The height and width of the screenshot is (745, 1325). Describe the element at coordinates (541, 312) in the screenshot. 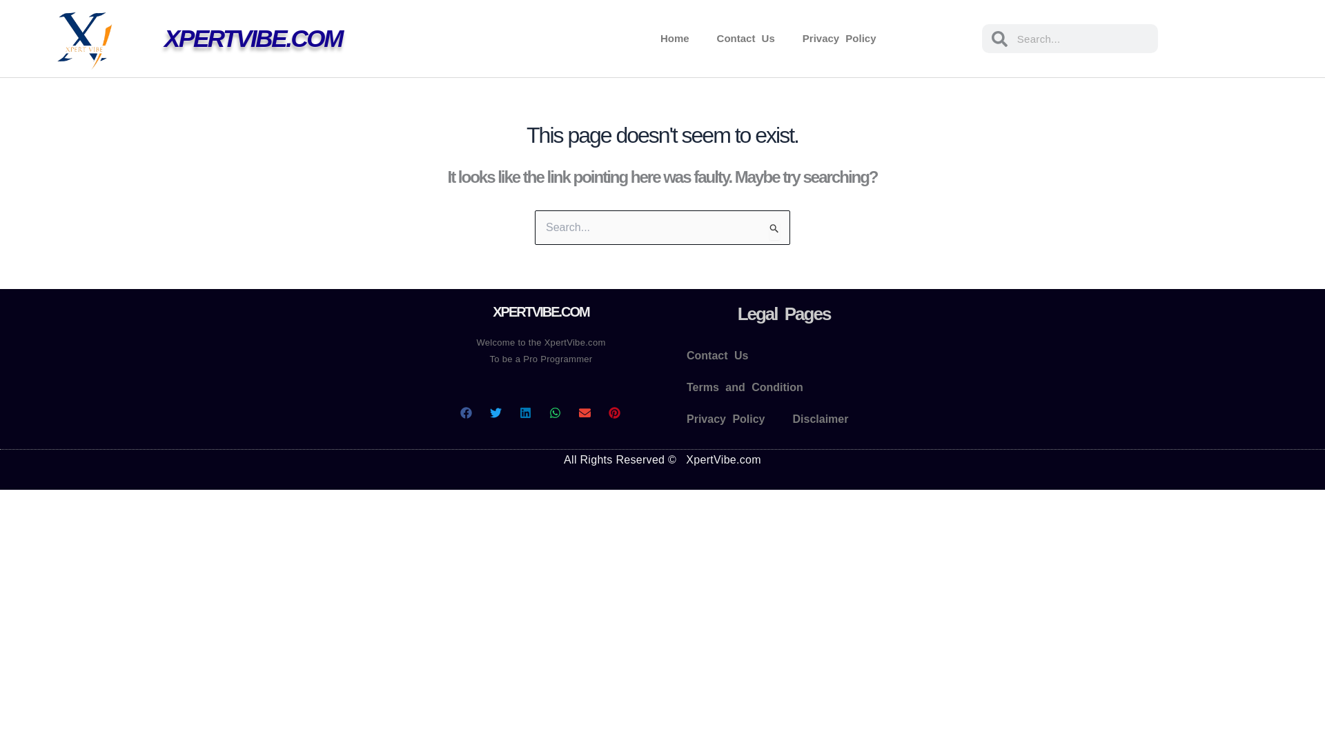

I see `XPERTVIBE.COM` at that location.